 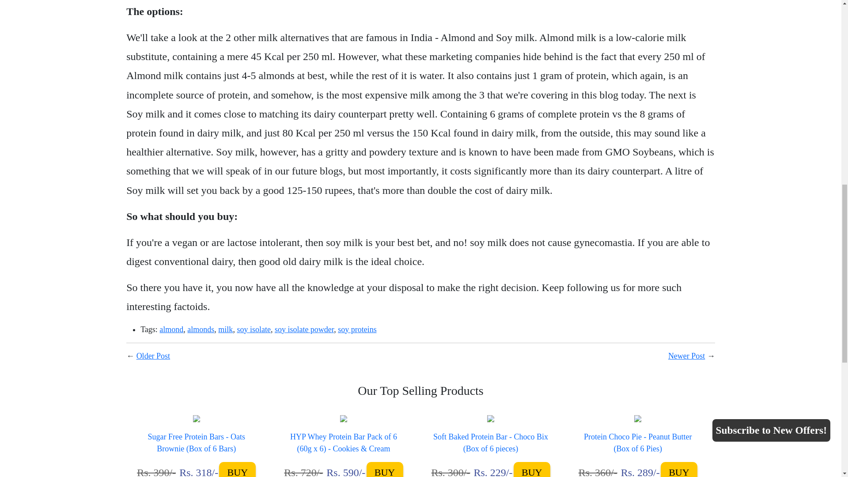 I want to click on soy proteins, so click(x=357, y=329).